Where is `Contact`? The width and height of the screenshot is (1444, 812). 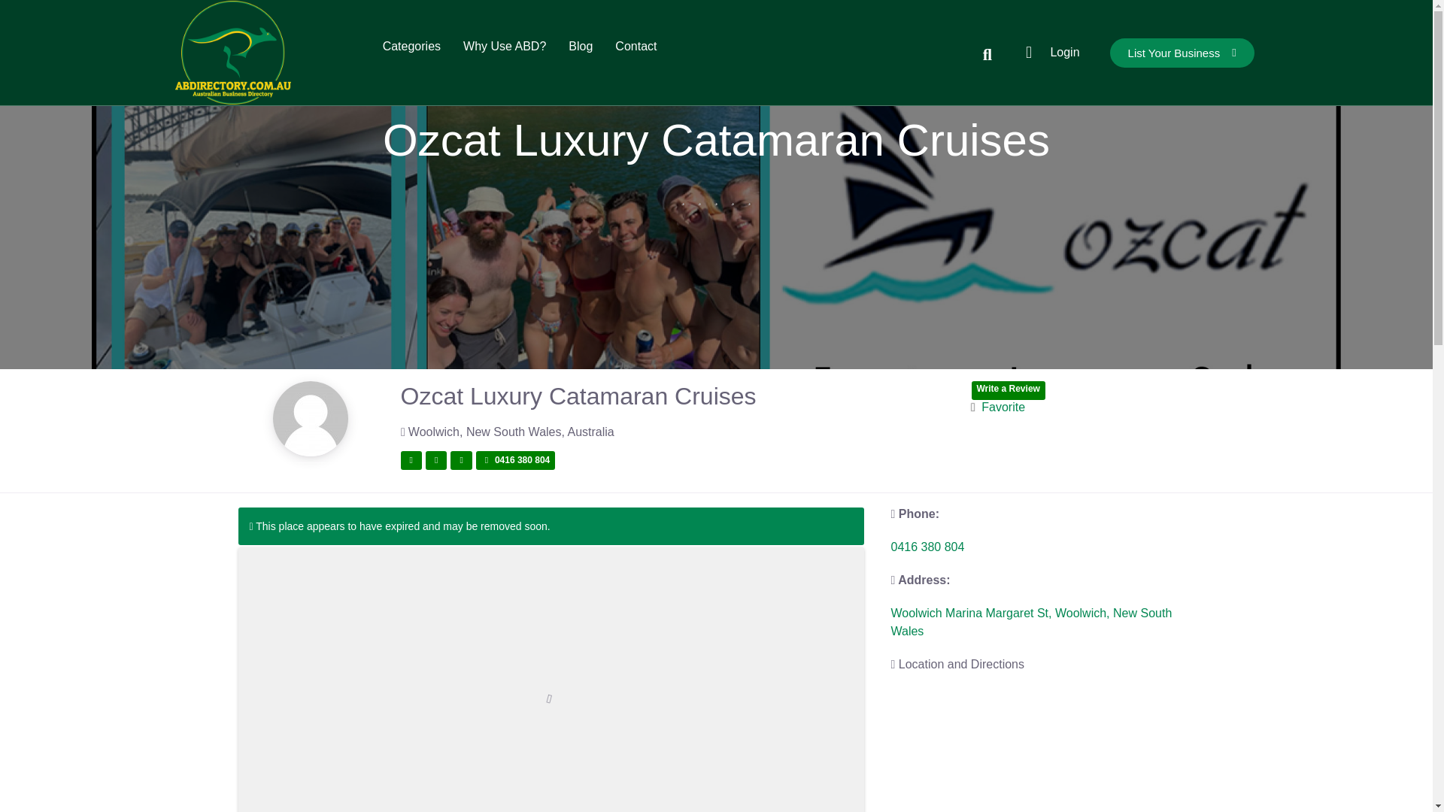
Contact is located at coordinates (636, 46).